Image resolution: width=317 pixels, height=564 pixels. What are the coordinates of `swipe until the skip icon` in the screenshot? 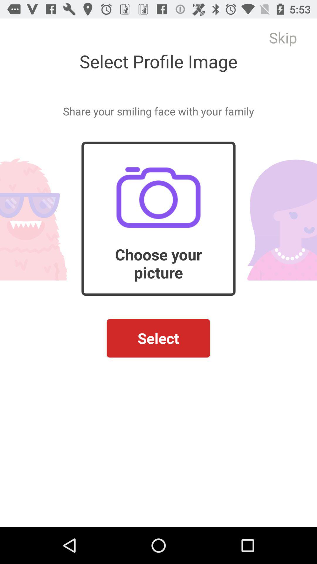 It's located at (283, 38).